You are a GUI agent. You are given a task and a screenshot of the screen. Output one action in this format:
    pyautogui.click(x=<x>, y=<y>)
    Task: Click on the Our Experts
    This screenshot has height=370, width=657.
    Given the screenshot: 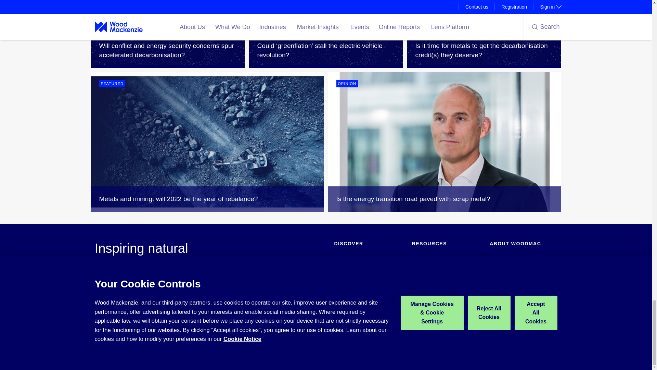 What is the action you would take?
    pyautogui.click(x=424, y=280)
    